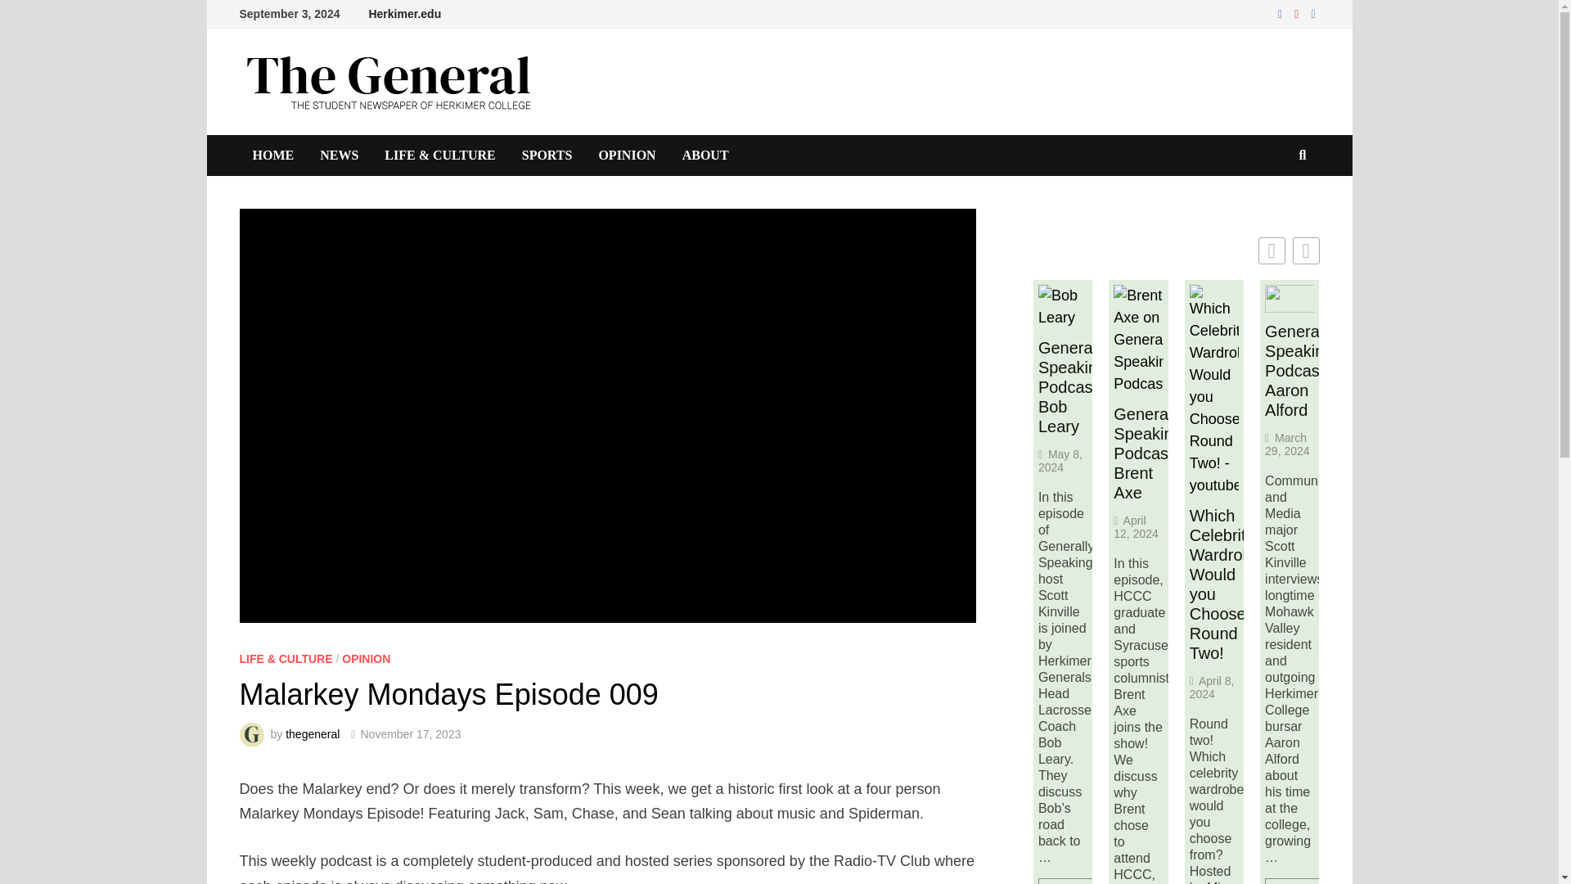 This screenshot has width=1571, height=884. What do you see at coordinates (705, 156) in the screenshot?
I see `ABOUT` at bounding box center [705, 156].